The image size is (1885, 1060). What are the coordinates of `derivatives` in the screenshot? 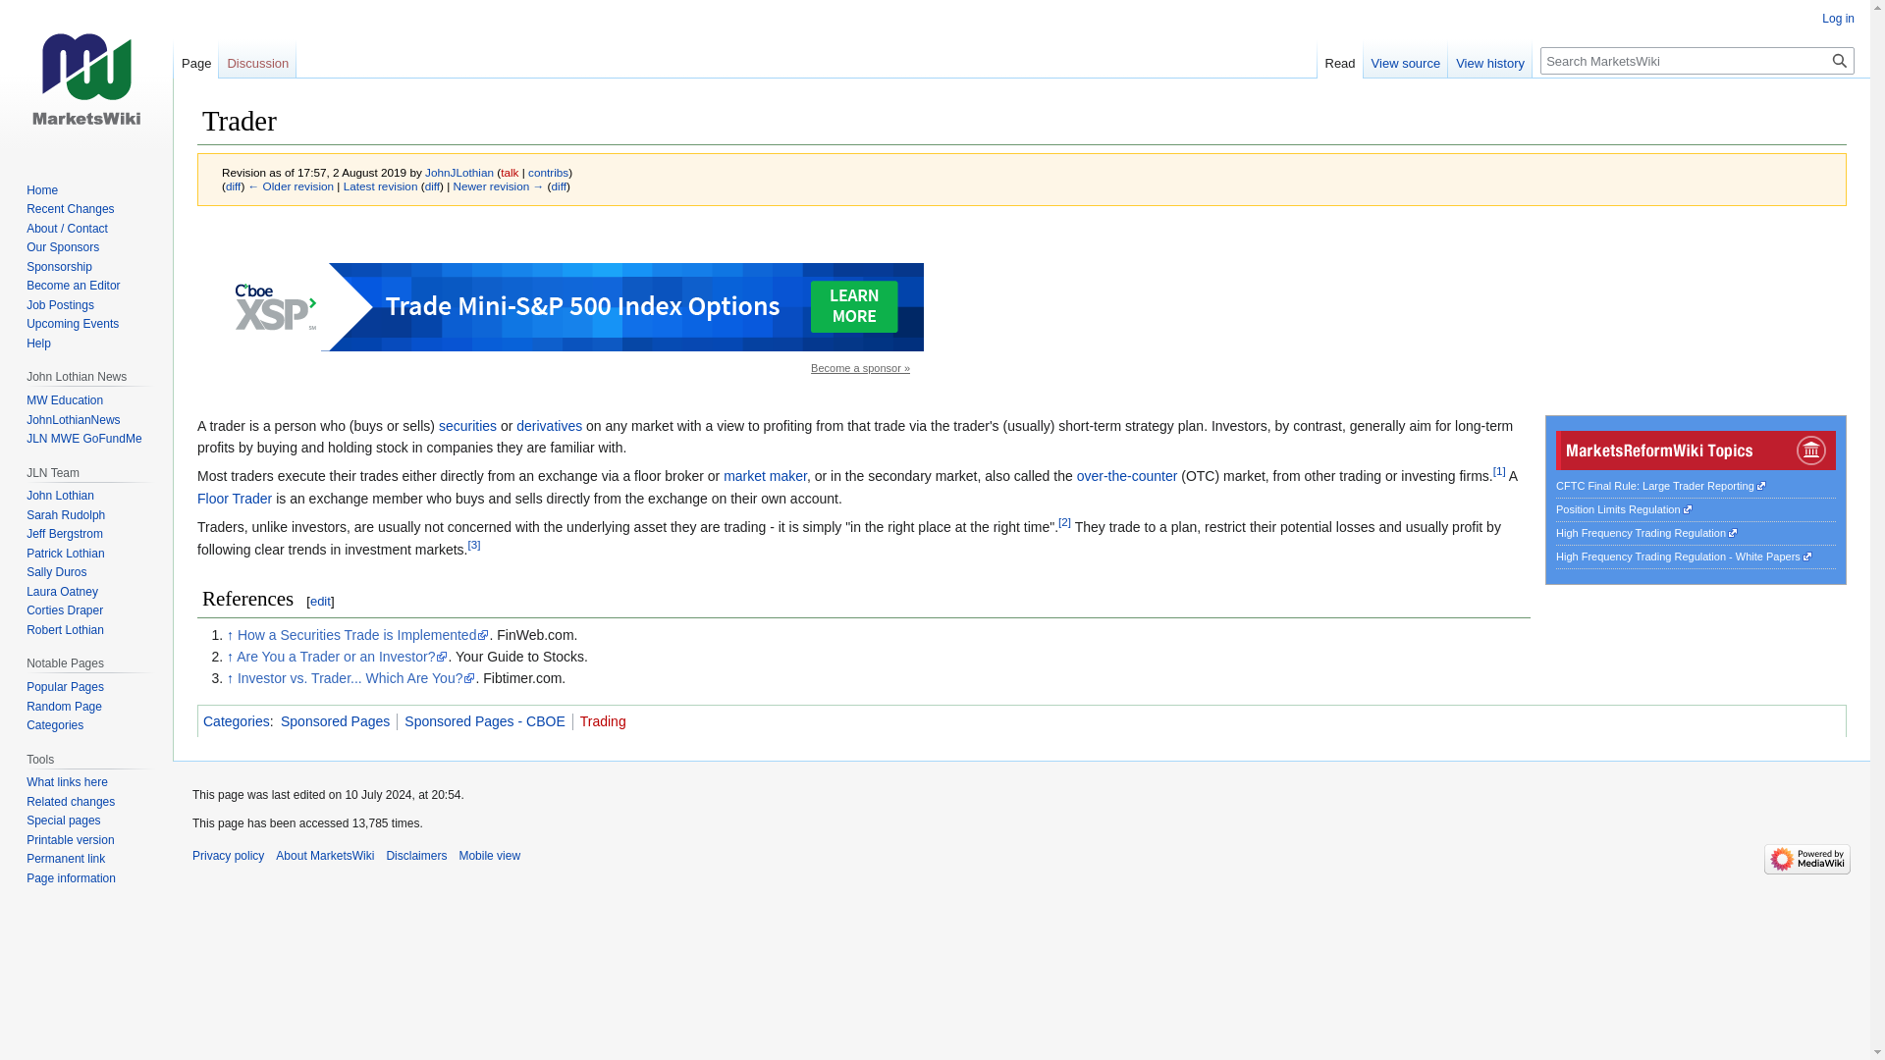 It's located at (550, 425).